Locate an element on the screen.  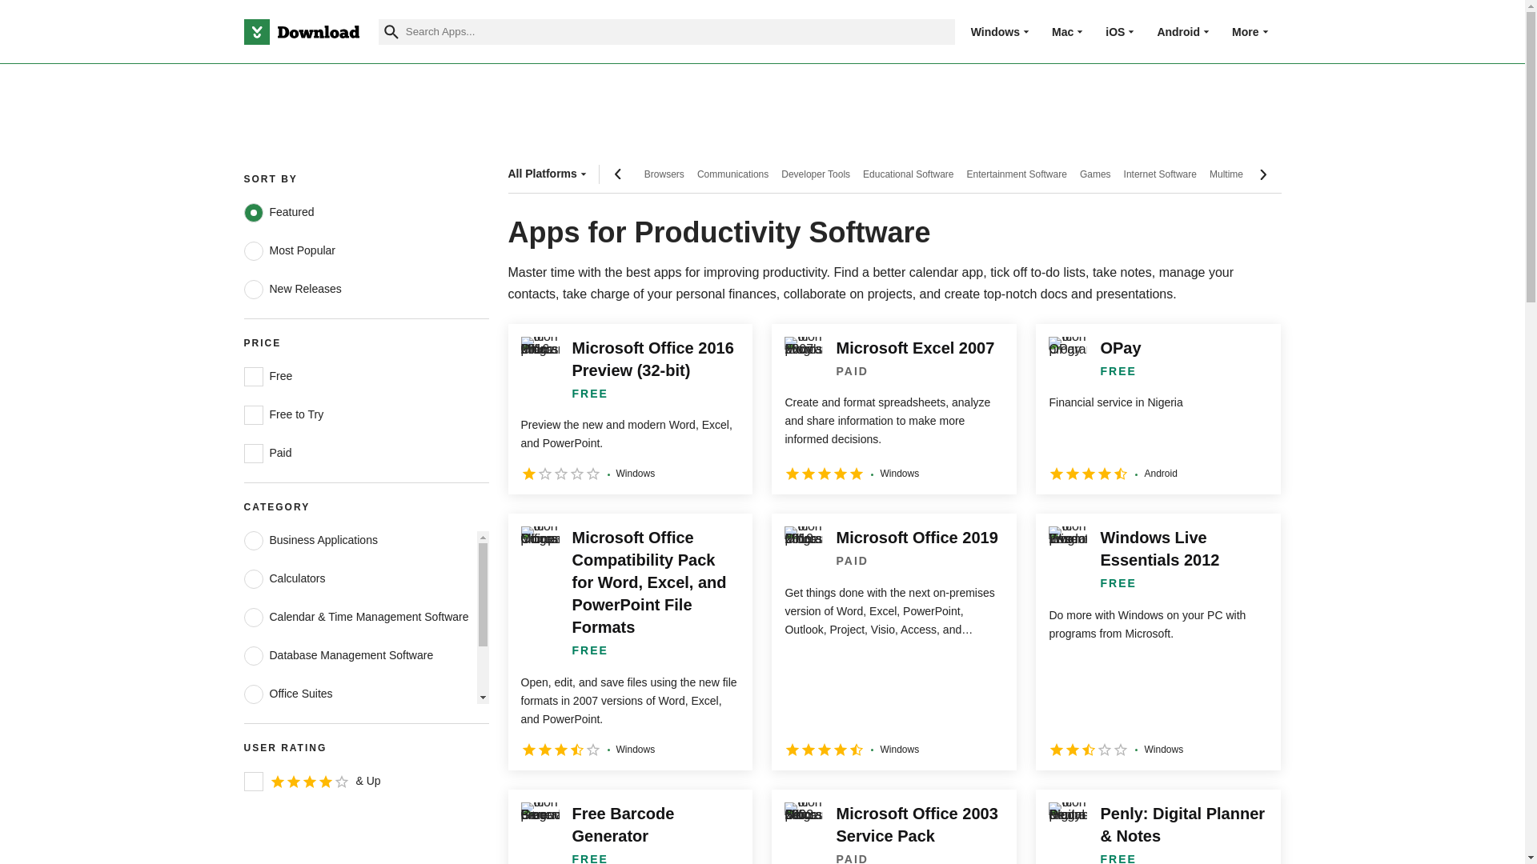
business-applications is located at coordinates (253, 541).